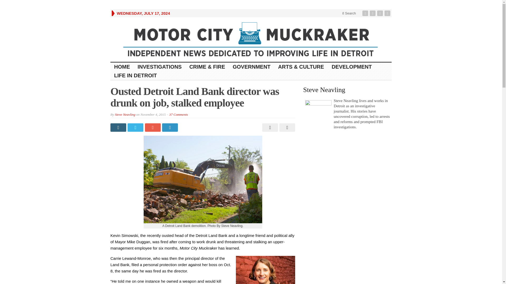  Describe the element at coordinates (170, 127) in the screenshot. I see `Share on LinkedIn` at that location.